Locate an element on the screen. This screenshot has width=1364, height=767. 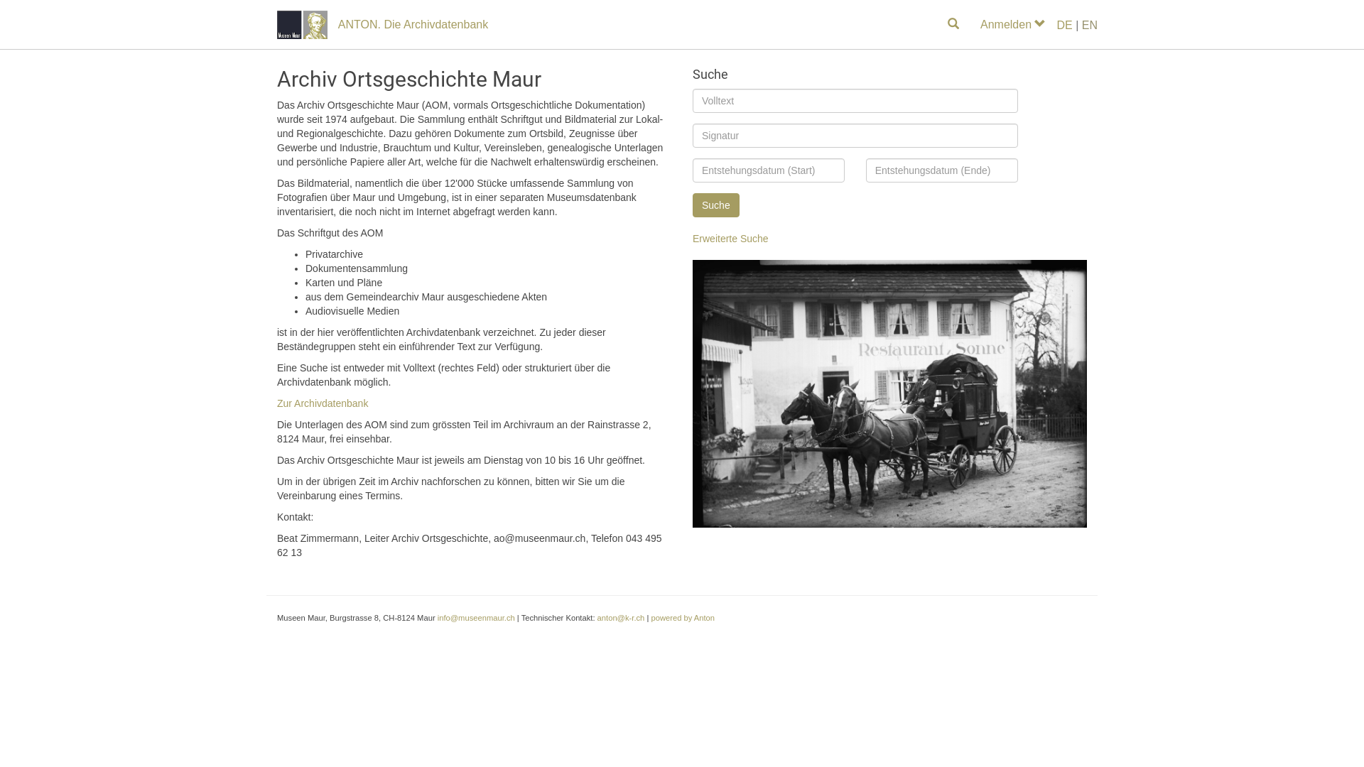
Anmelden is located at coordinates (1013, 25).